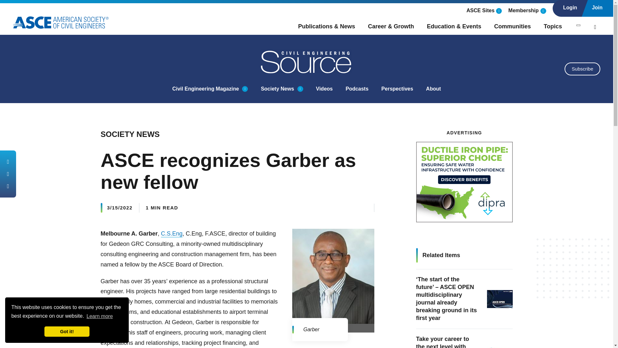 The width and height of the screenshot is (618, 348). I want to click on C.S.Eng, so click(171, 234).